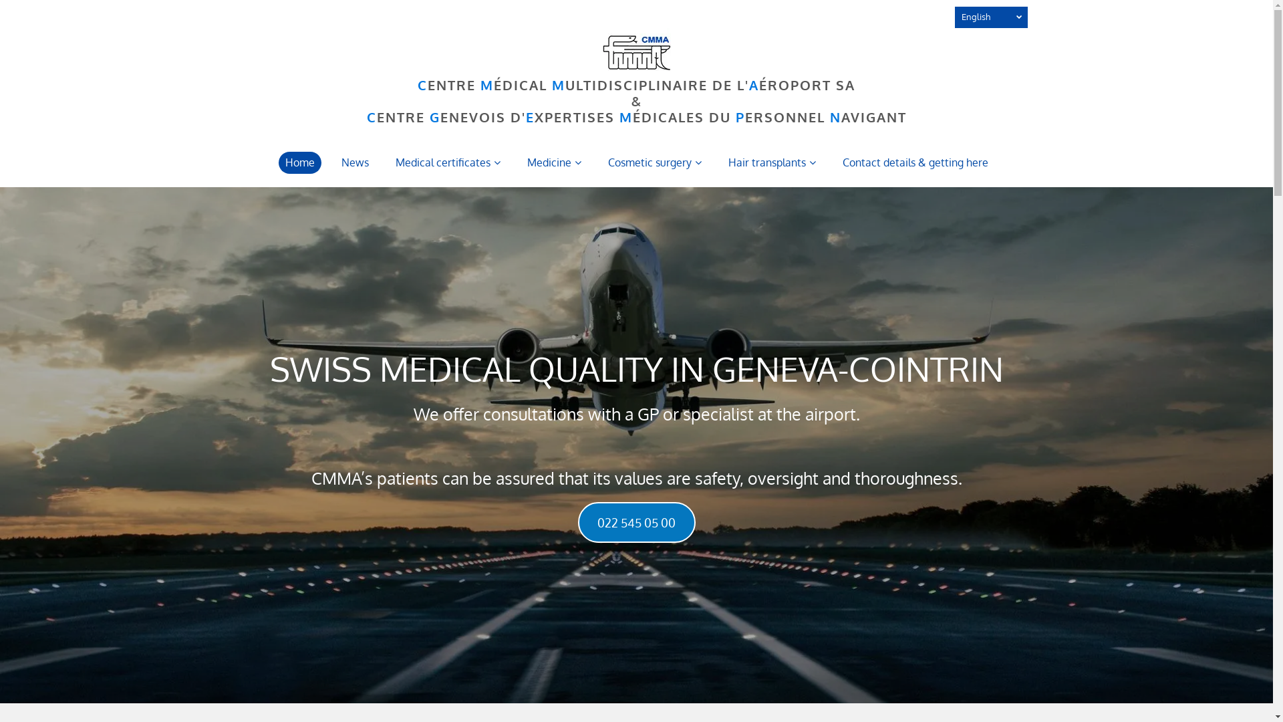  I want to click on Contact details & getting here, so click(915, 163).